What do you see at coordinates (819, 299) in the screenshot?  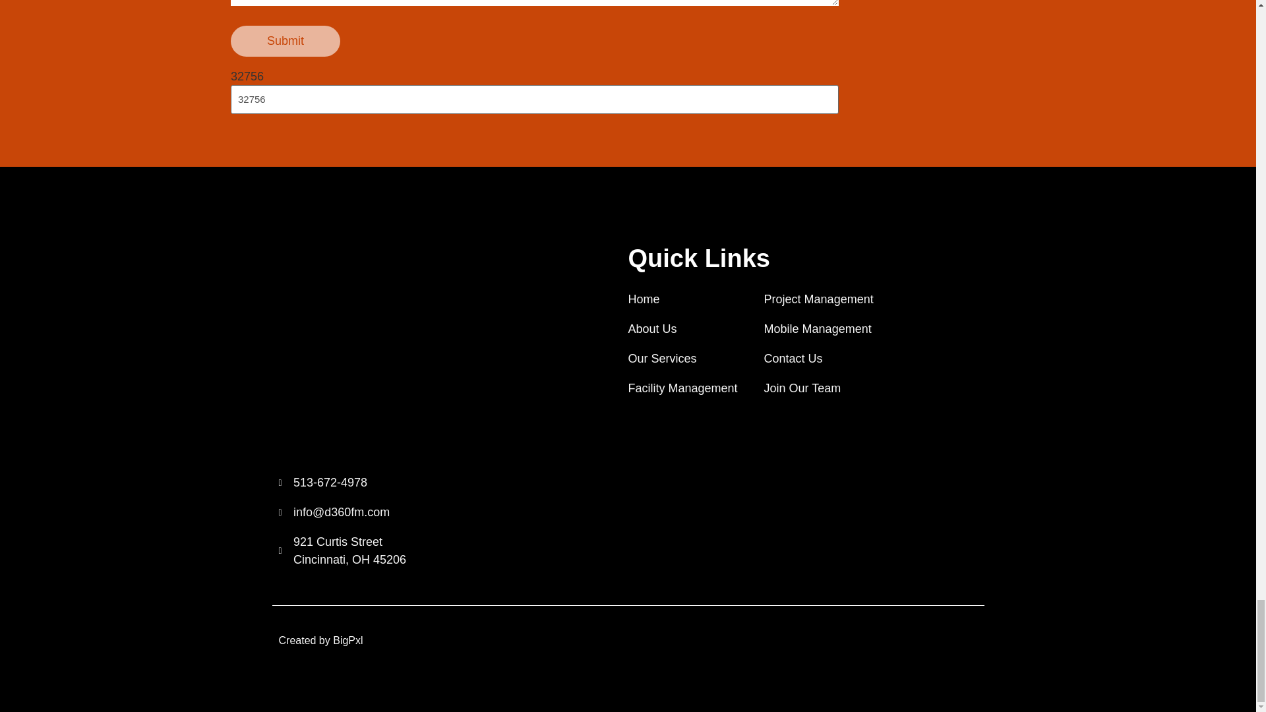 I see `About Us` at bounding box center [819, 299].